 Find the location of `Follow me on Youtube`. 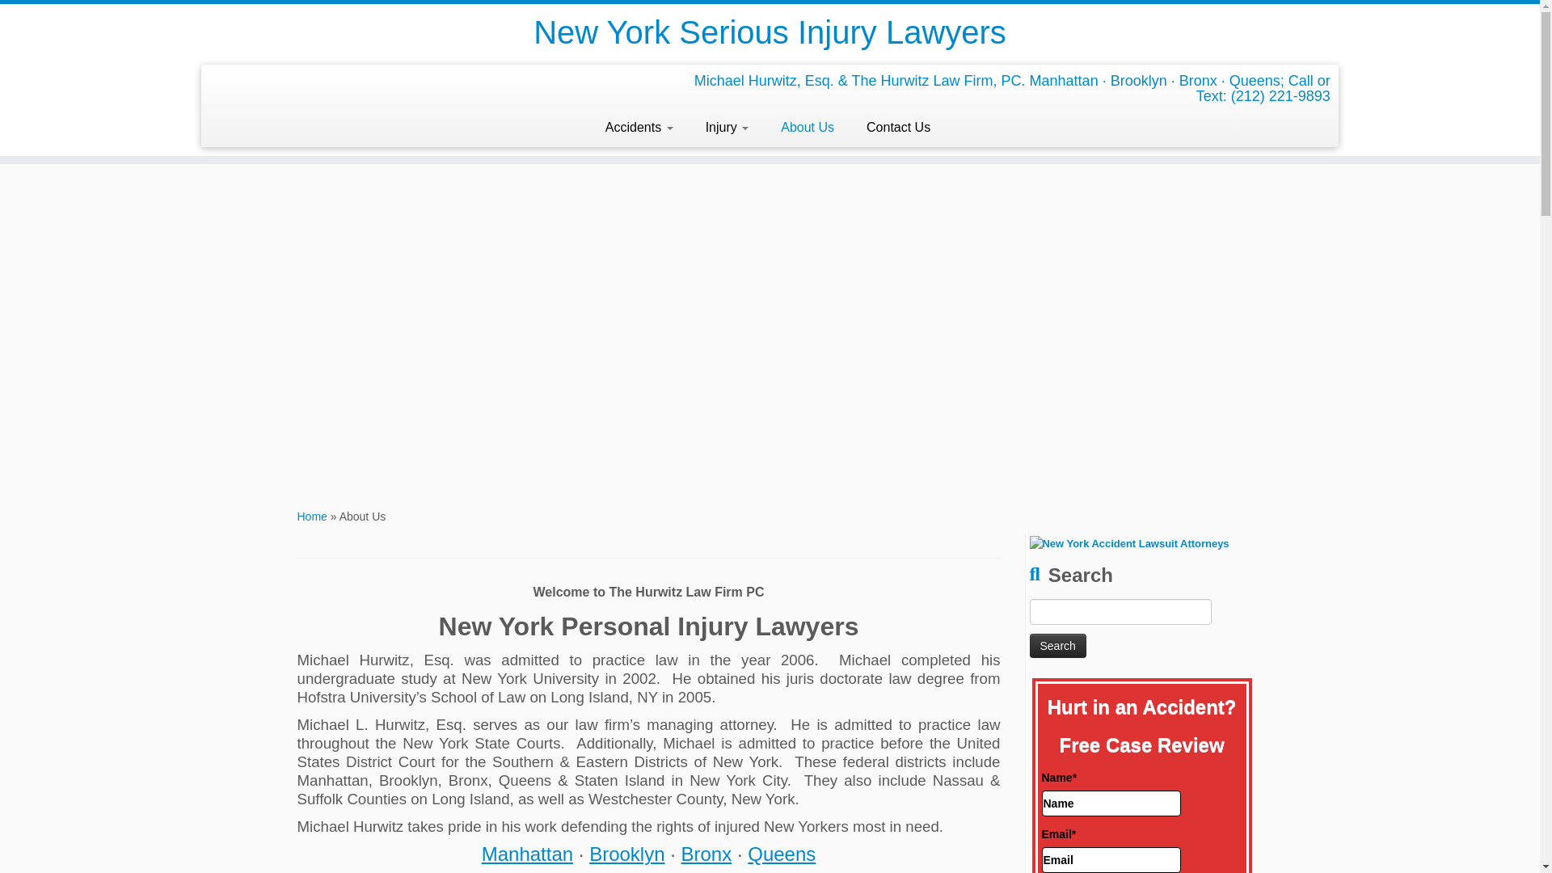

Follow me on Youtube is located at coordinates (293, 82).